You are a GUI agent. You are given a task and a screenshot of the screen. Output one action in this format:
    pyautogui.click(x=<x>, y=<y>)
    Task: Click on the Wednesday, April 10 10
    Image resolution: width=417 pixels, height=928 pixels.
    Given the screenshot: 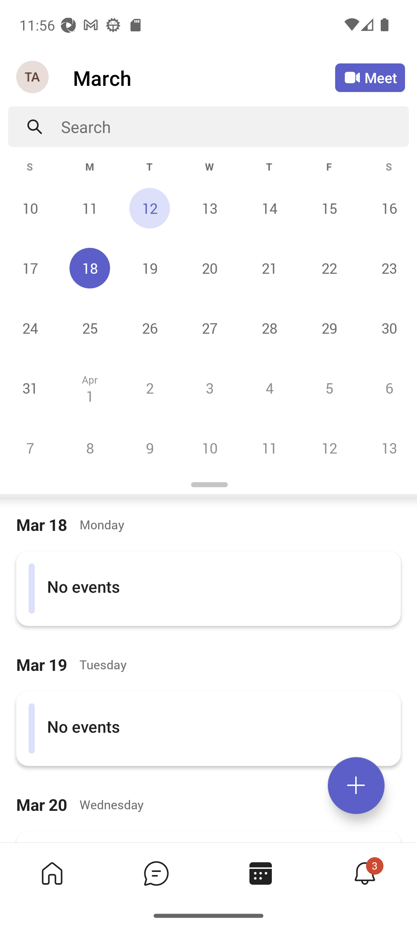 What is the action you would take?
    pyautogui.click(x=209, y=448)
    